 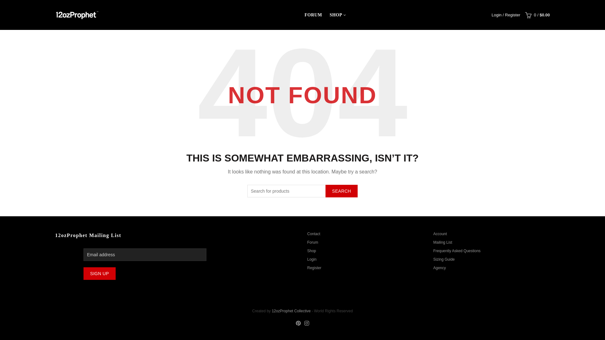 What do you see at coordinates (311, 251) in the screenshot?
I see `Shop` at bounding box center [311, 251].